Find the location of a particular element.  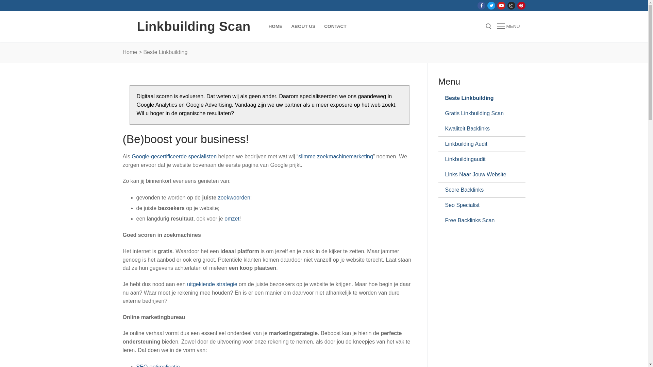

Linkbuildingaudit is located at coordinates (479, 159).